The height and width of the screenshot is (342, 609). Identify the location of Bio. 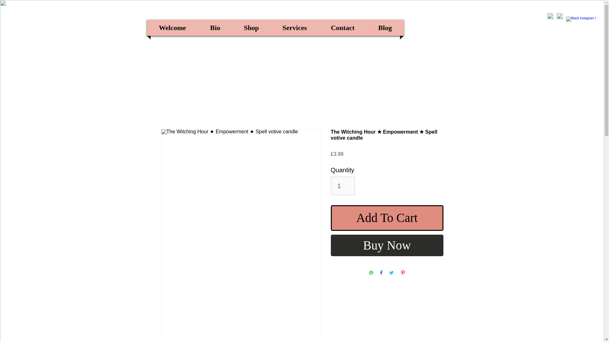
(215, 28).